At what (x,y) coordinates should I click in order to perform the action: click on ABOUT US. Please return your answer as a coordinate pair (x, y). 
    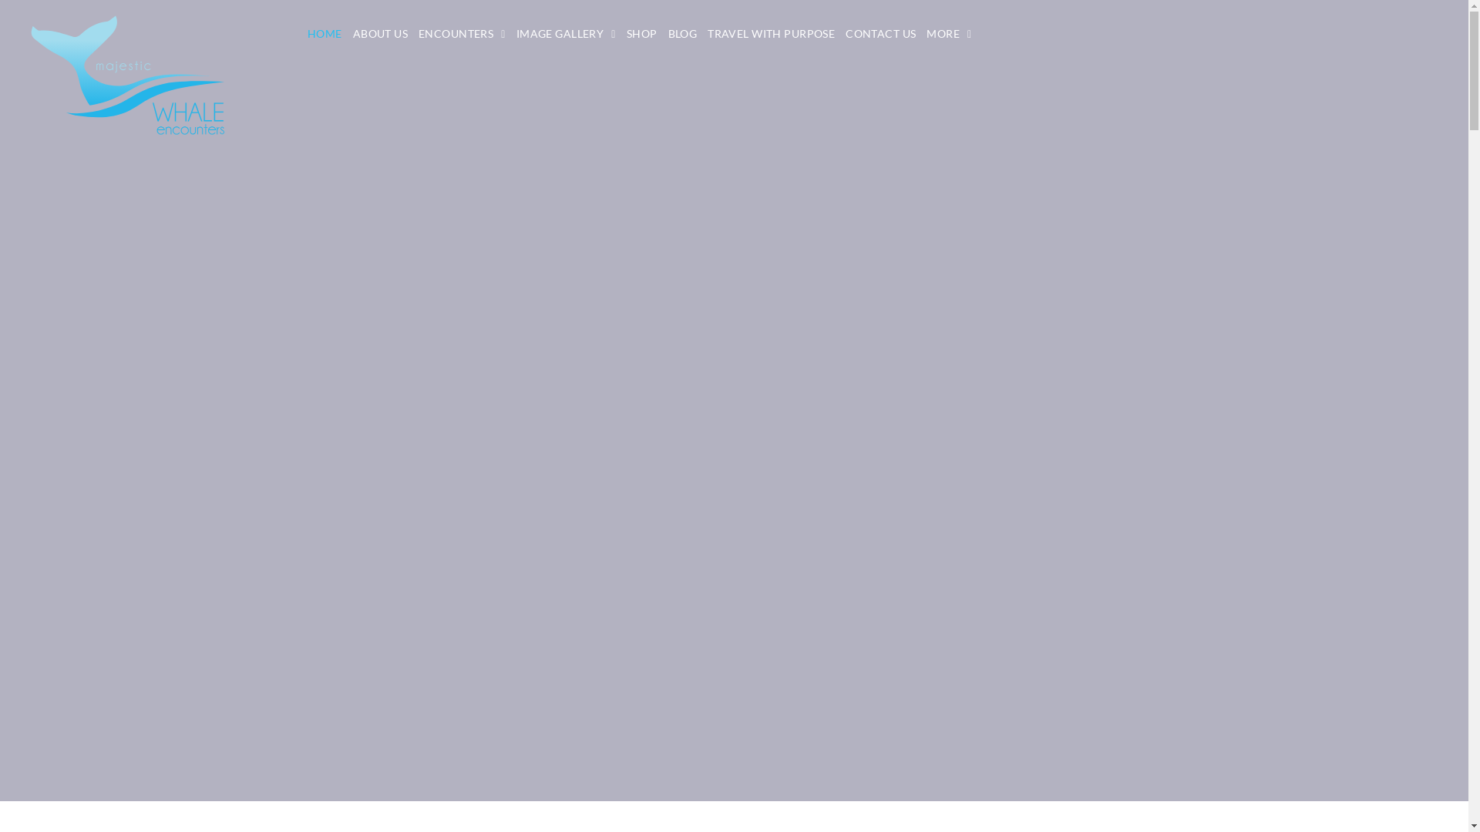
    Looking at the image, I should click on (381, 34).